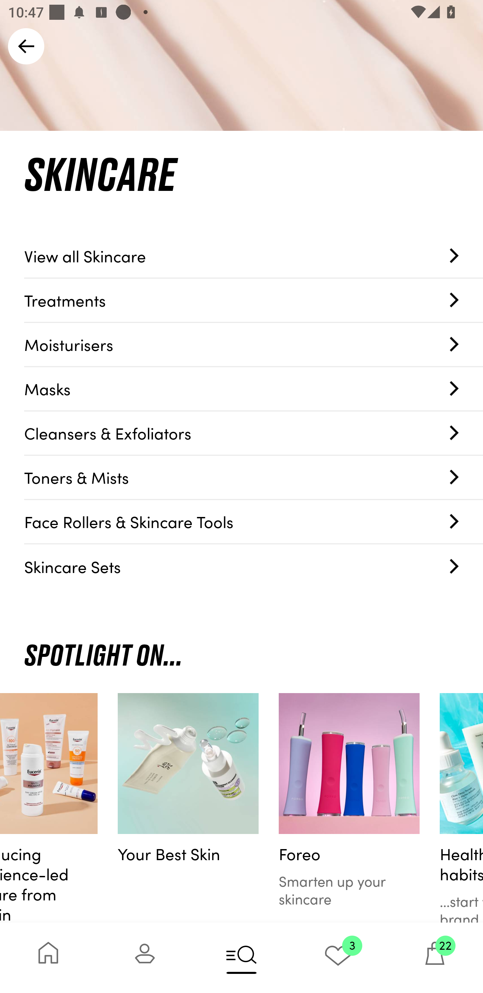  I want to click on Treatments, so click(254, 300).